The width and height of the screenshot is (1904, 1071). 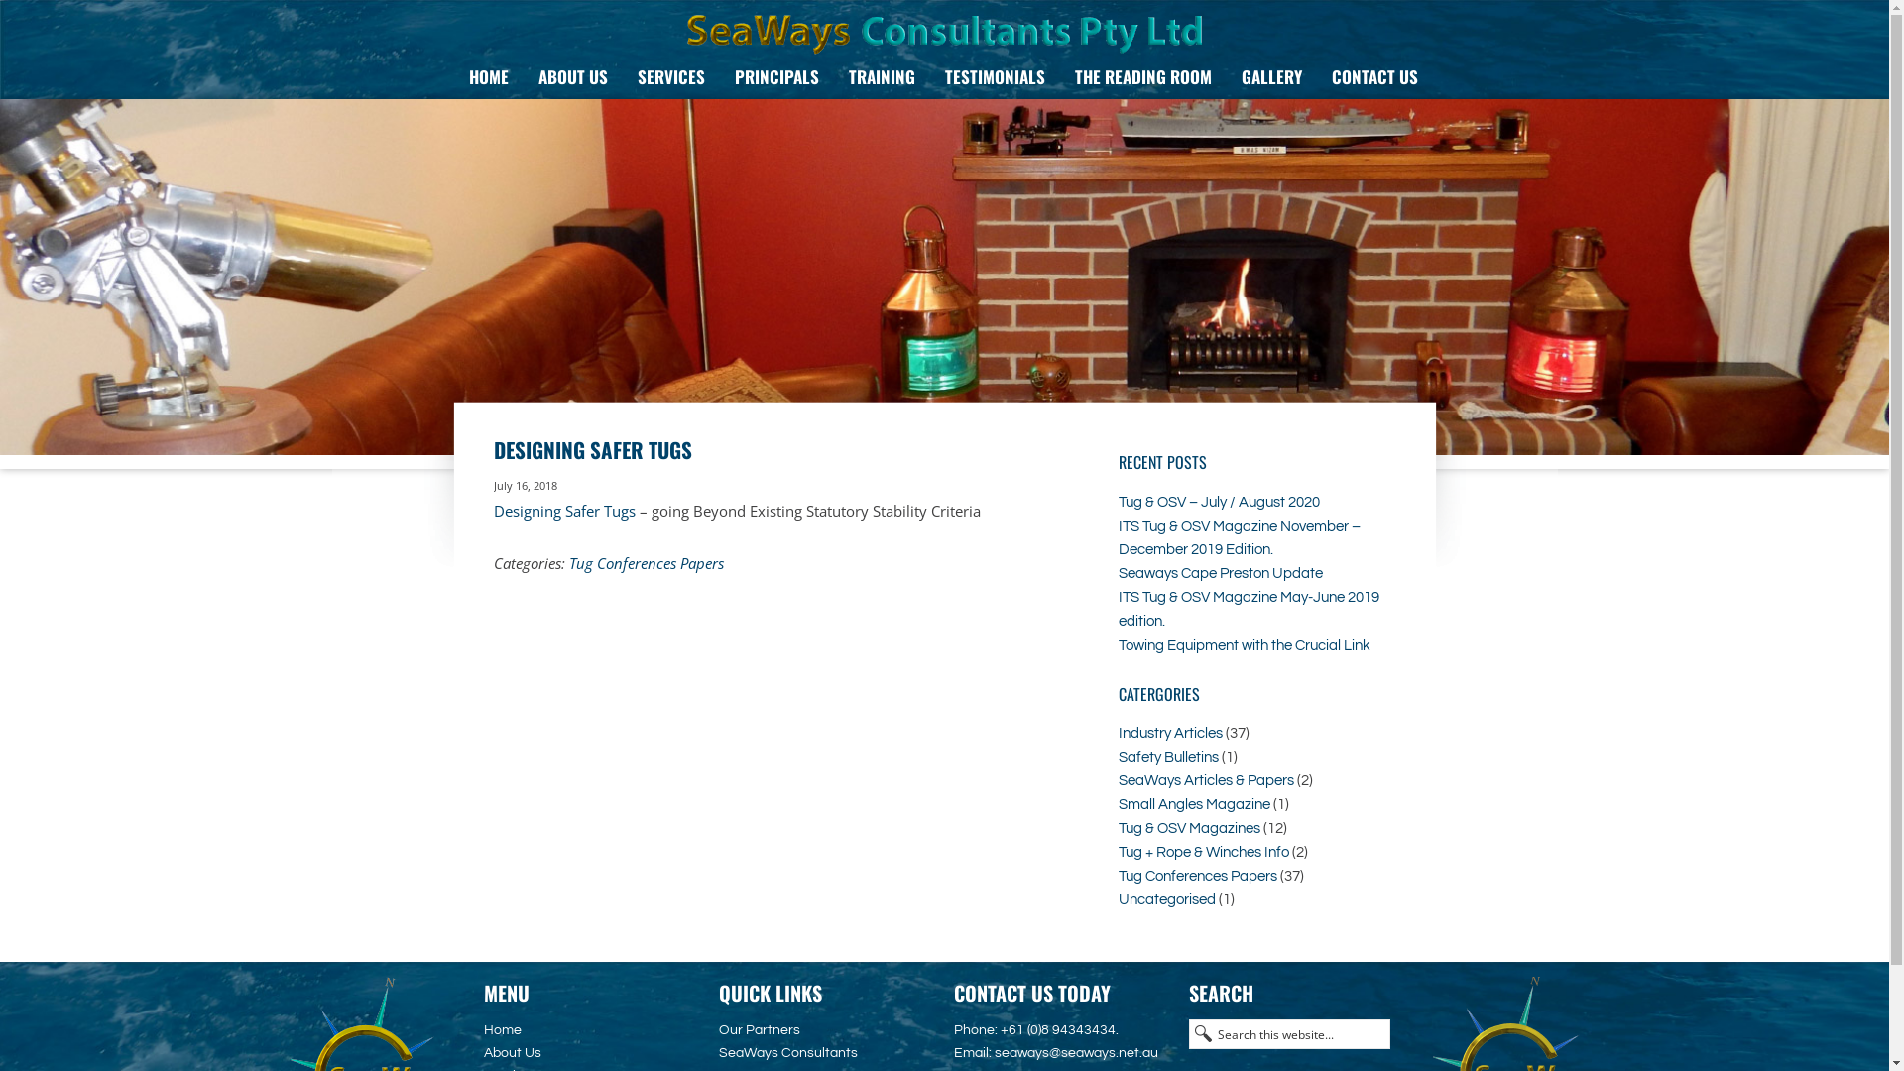 What do you see at coordinates (1167, 900) in the screenshot?
I see `Uncategorised` at bounding box center [1167, 900].